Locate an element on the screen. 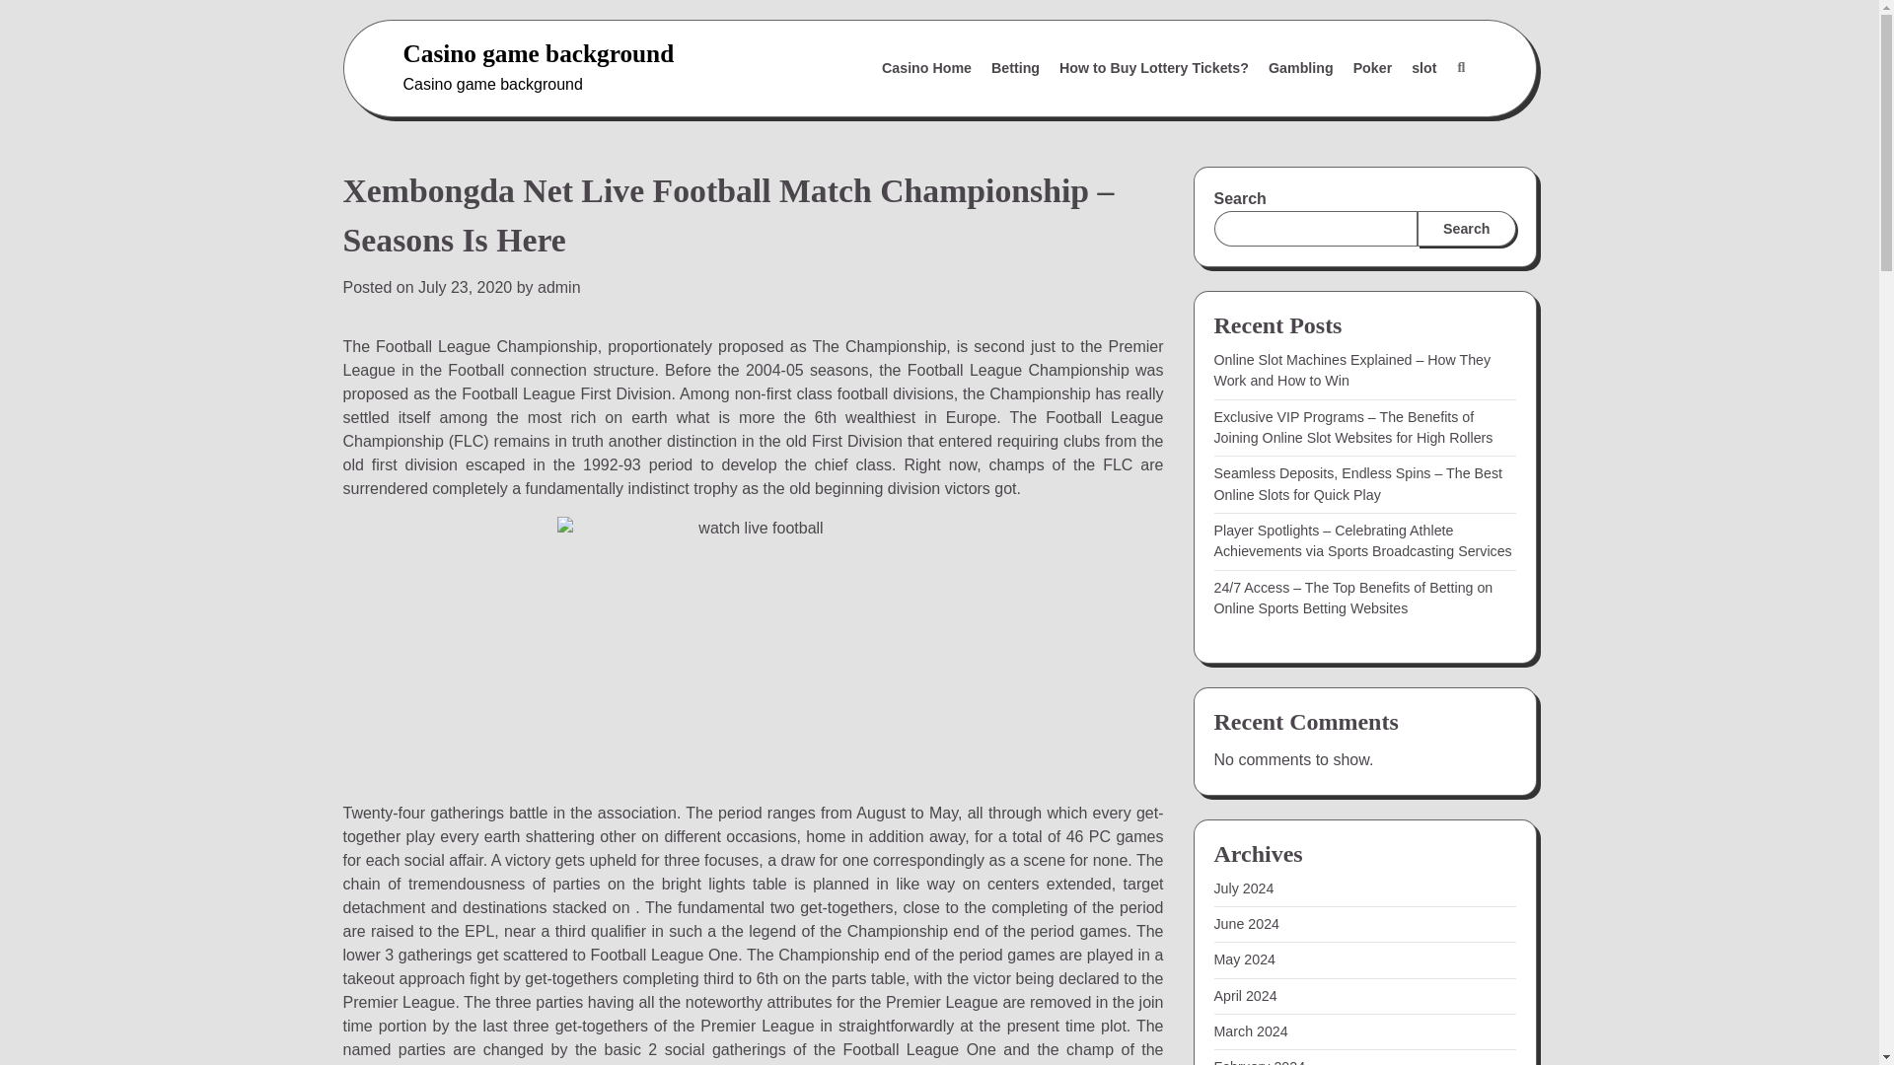 Image resolution: width=1894 pixels, height=1065 pixels. Betting is located at coordinates (1014, 67).